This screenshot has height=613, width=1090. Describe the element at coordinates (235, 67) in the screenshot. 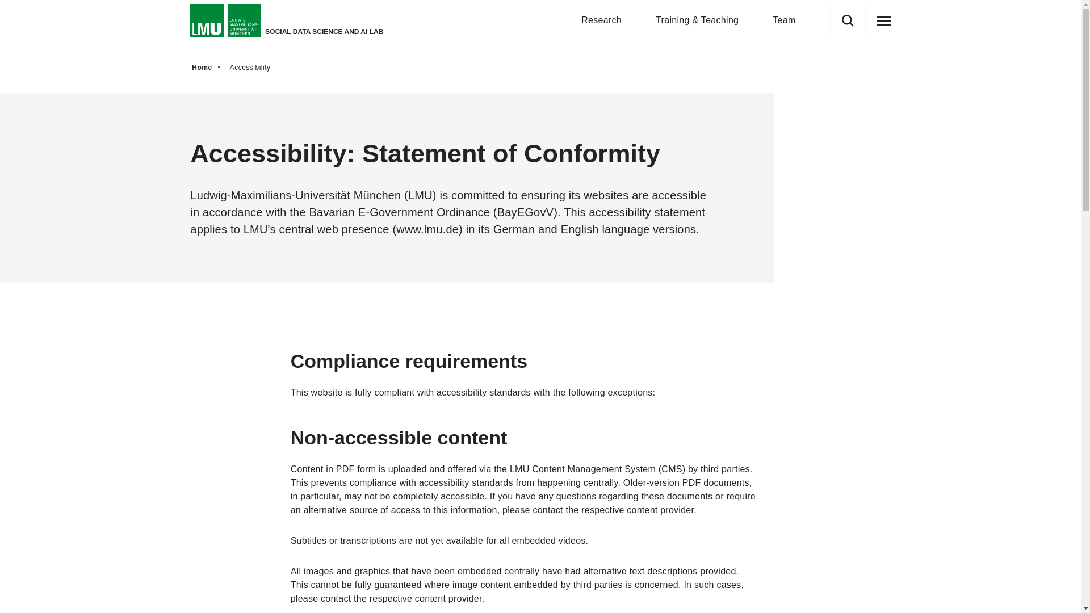

I see `Home You are here:Accessibility` at that location.